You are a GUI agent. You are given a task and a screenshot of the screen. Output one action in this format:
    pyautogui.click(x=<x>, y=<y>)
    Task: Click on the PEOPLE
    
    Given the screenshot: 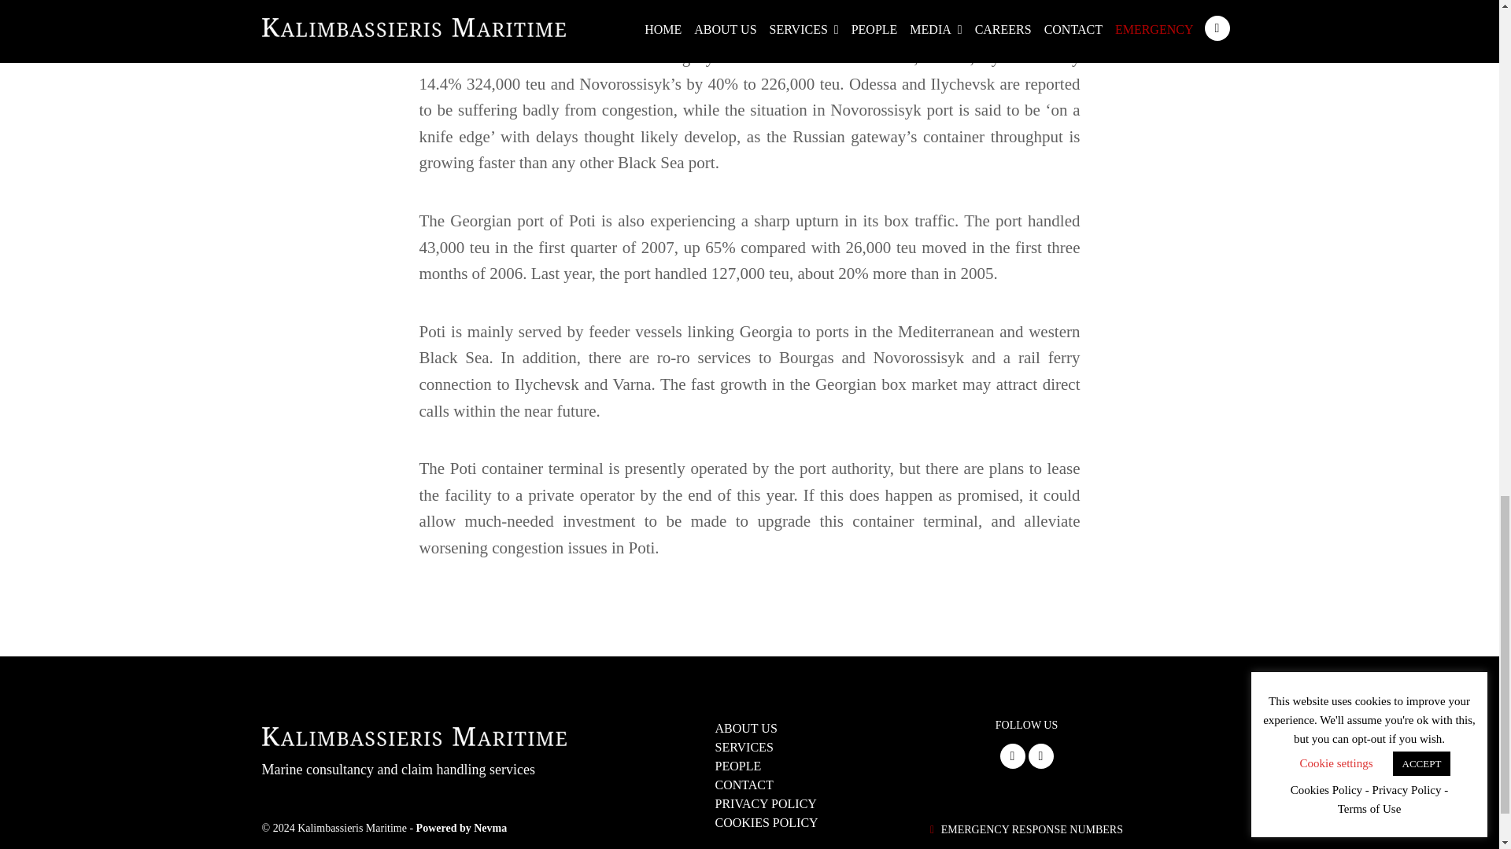 What is the action you would take?
    pyautogui.click(x=749, y=766)
    